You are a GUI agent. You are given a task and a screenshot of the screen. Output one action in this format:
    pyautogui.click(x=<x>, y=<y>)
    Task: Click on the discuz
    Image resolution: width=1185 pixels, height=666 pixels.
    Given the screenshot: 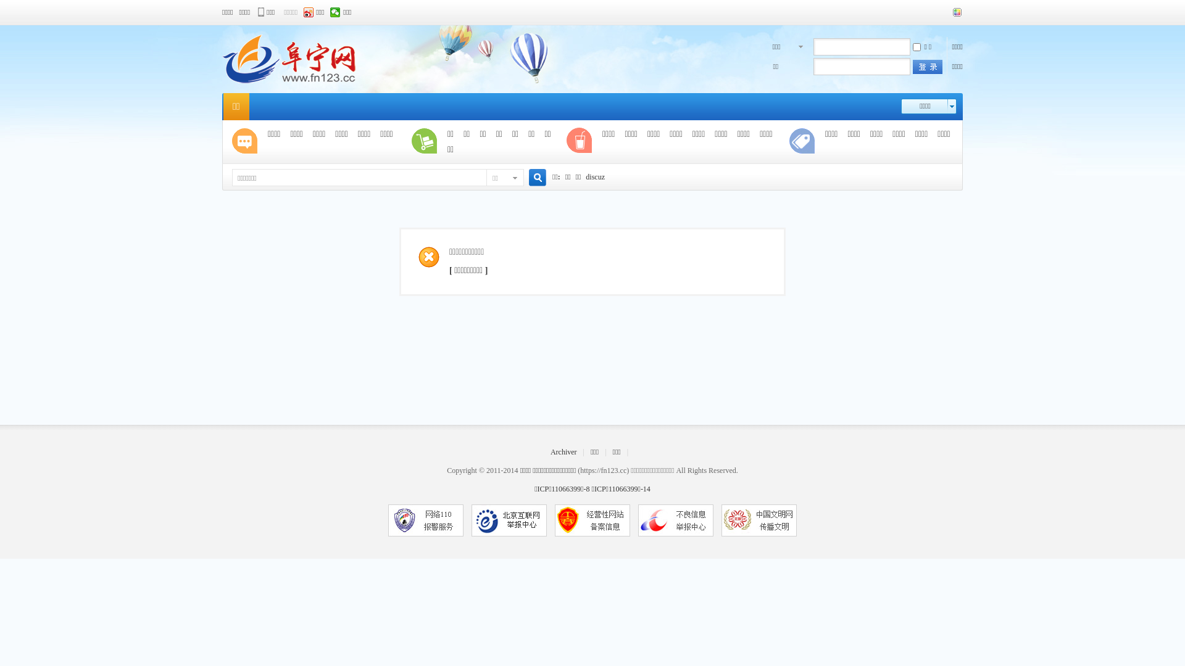 What is the action you would take?
    pyautogui.click(x=595, y=177)
    